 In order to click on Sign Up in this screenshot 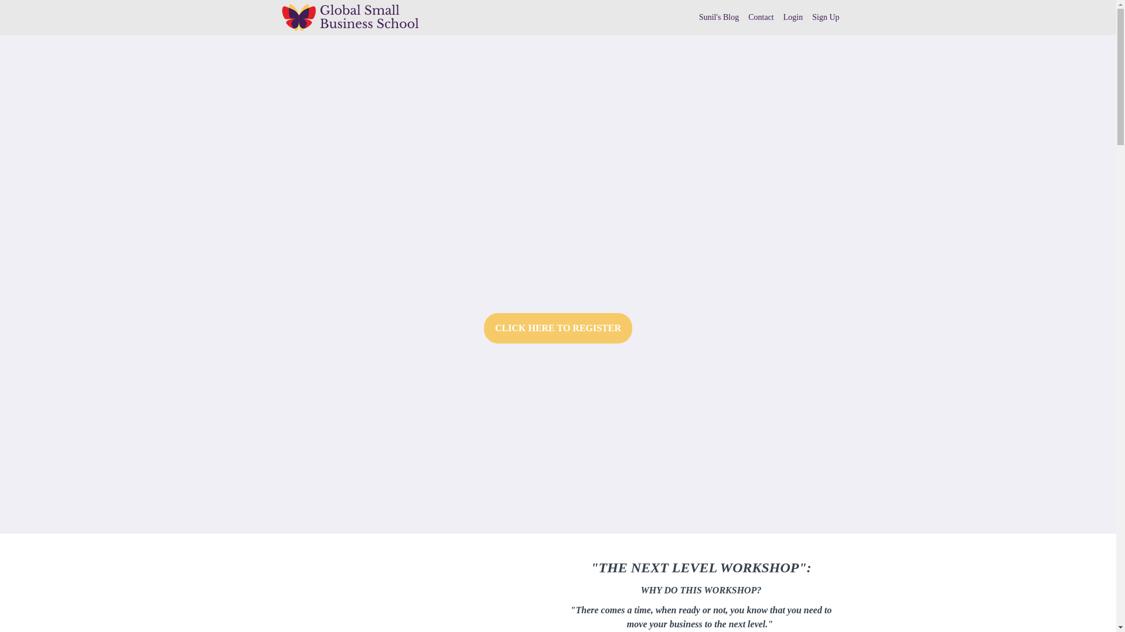, I will do `click(826, 18)`.